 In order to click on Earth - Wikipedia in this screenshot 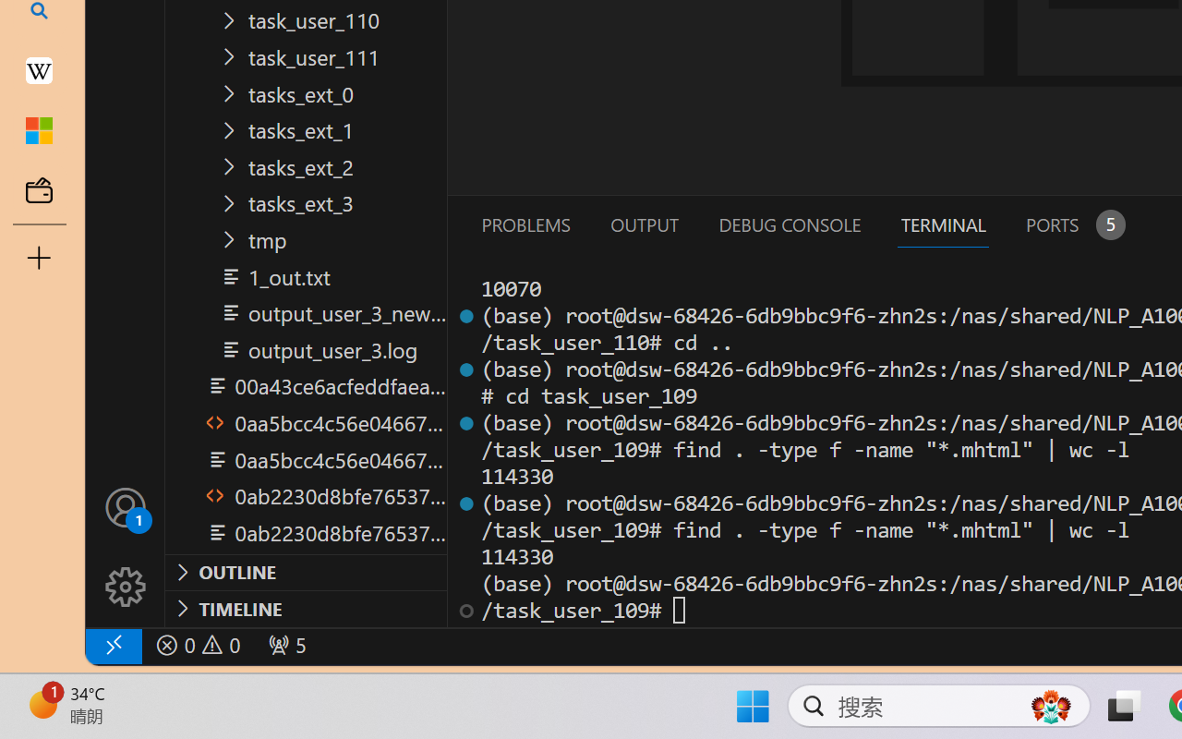, I will do `click(39, 70)`.